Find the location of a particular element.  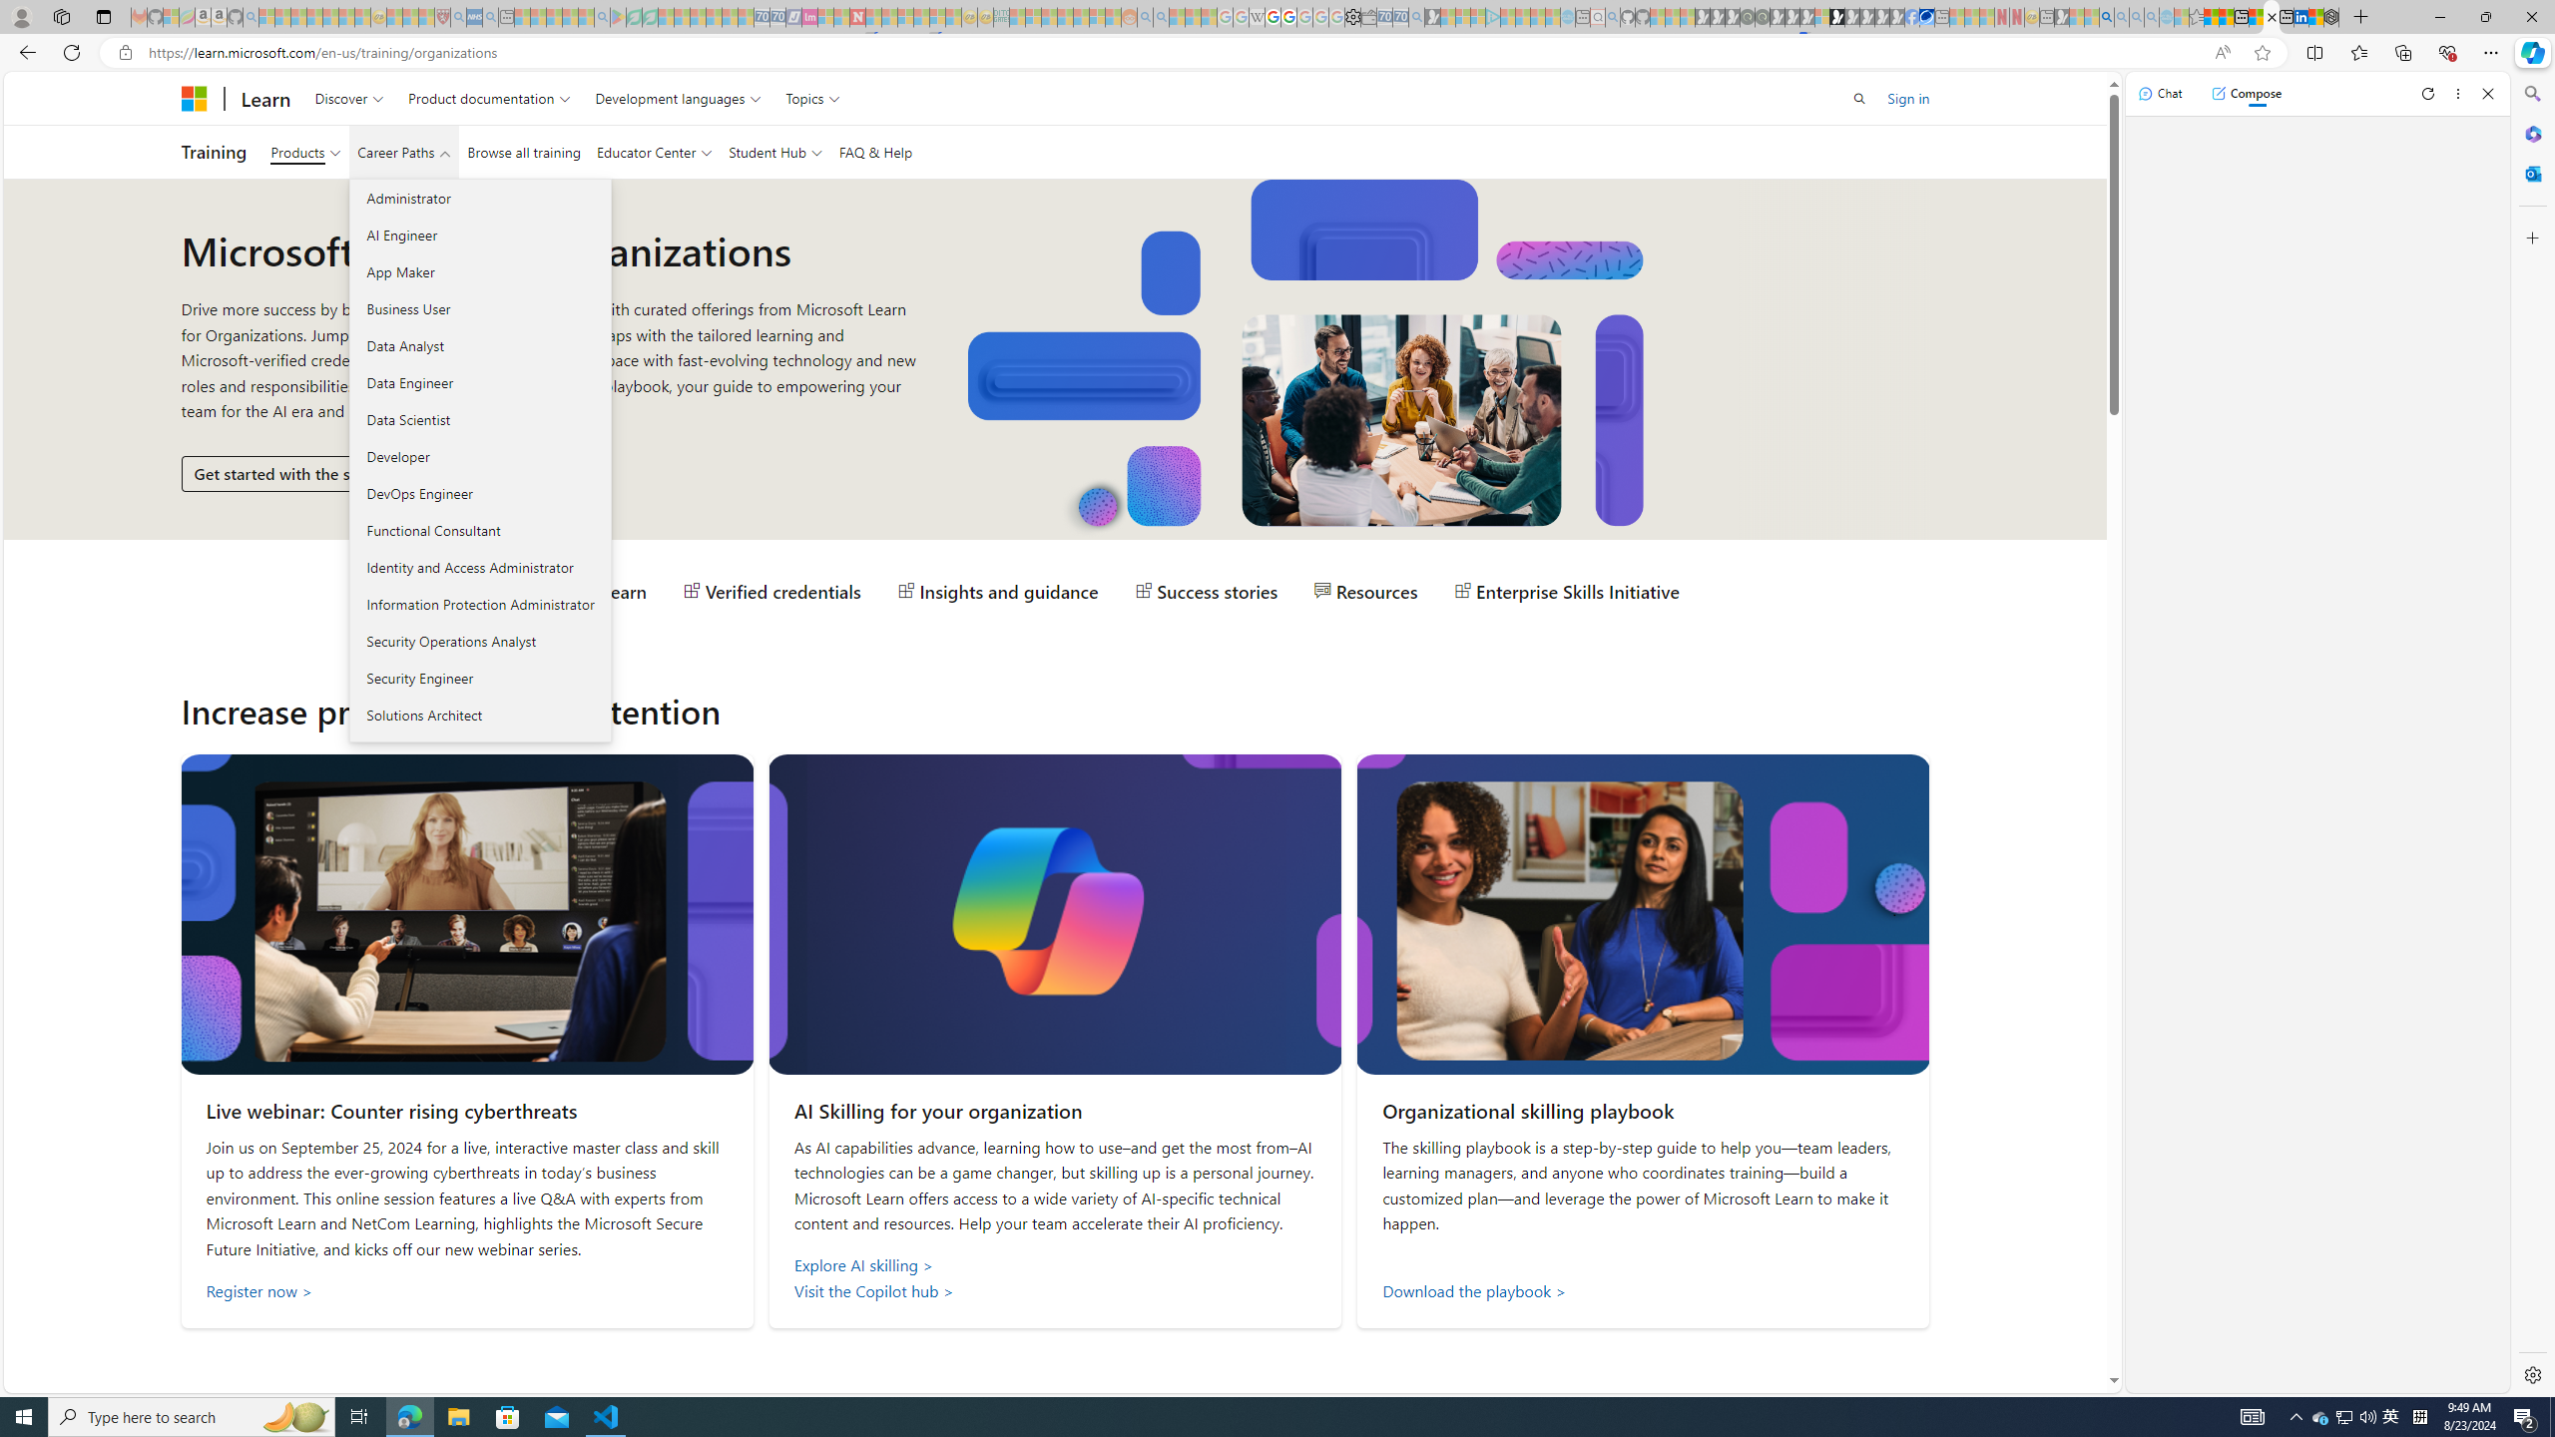

Visit the Copilot hub > is located at coordinates (1056, 1291).